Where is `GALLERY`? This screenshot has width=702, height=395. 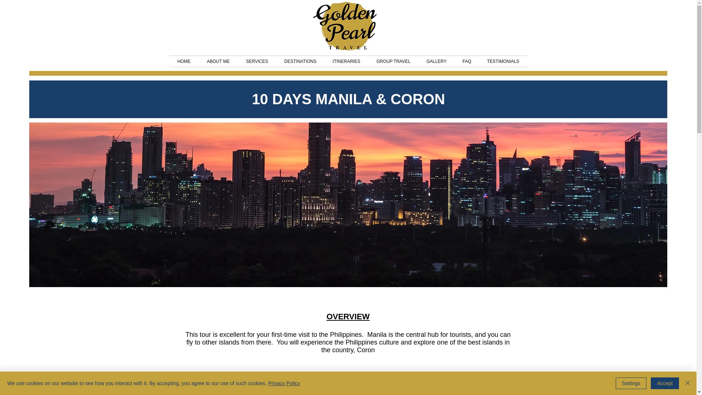 GALLERY is located at coordinates (436, 61).